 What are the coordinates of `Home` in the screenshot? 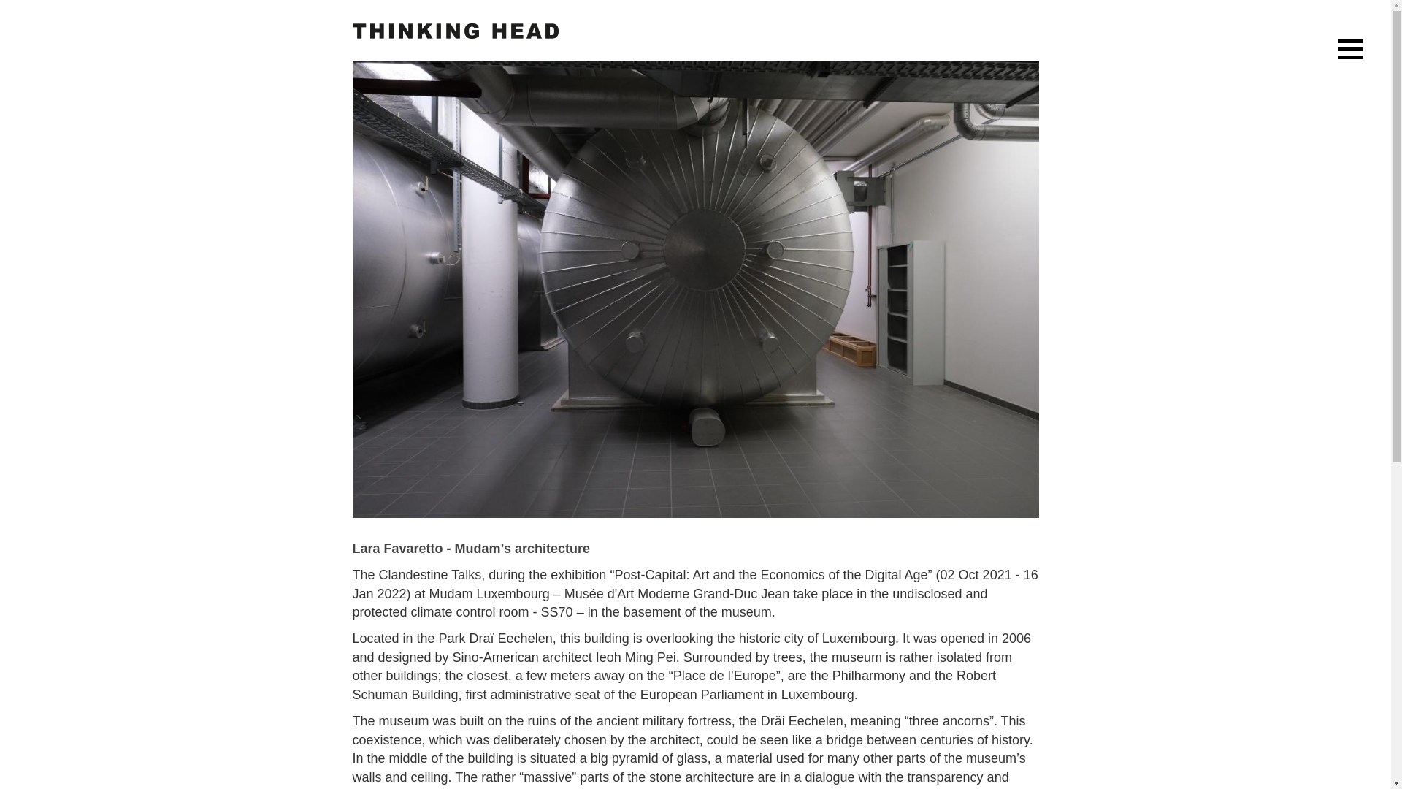 It's located at (454, 30).